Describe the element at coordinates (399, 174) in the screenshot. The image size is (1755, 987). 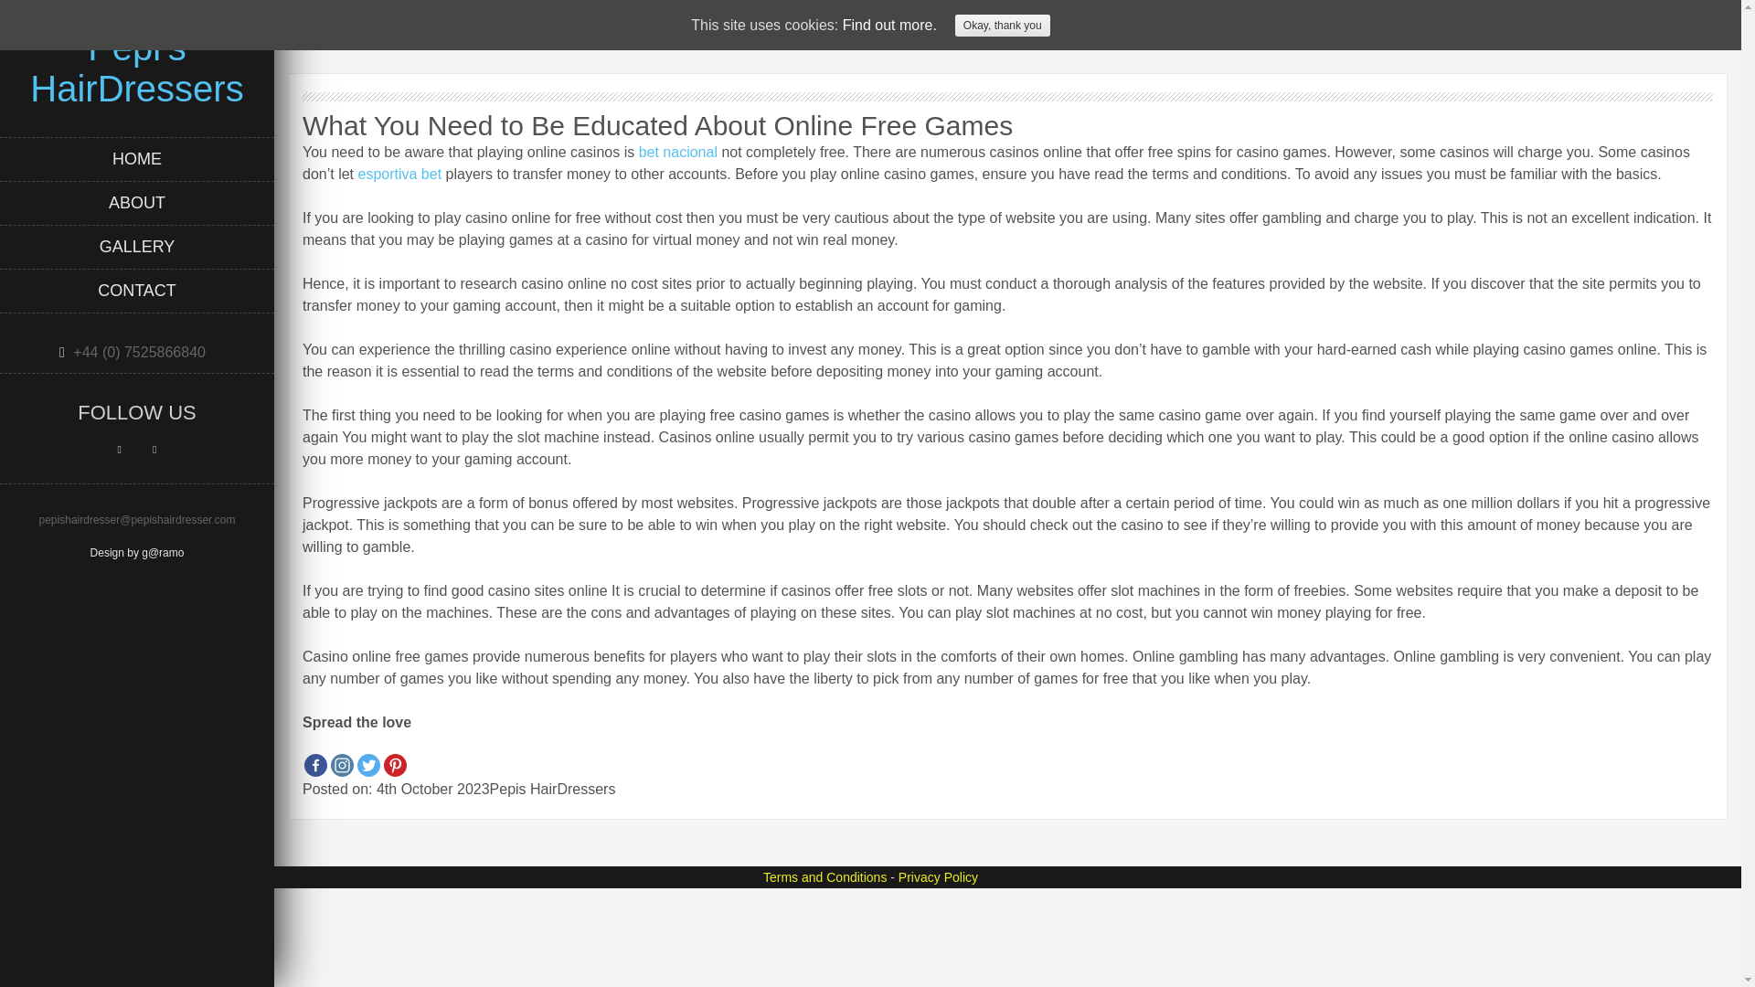
I see `esportiva bet` at that location.